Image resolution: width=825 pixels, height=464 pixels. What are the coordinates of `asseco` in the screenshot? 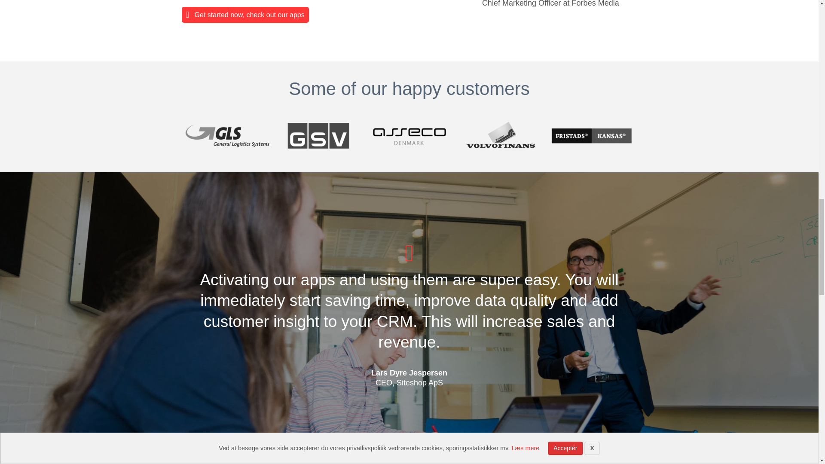 It's located at (409, 136).